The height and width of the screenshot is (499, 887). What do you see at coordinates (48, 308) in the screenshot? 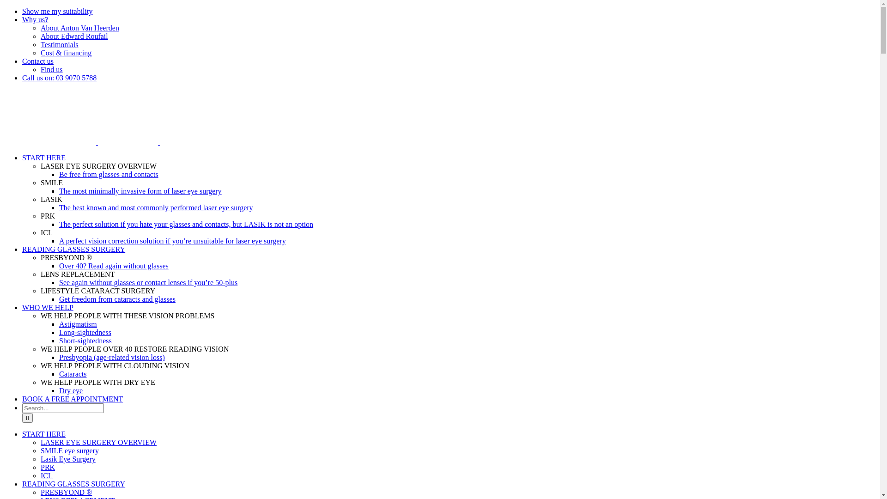
I see `WHO WE HELP` at bounding box center [48, 308].